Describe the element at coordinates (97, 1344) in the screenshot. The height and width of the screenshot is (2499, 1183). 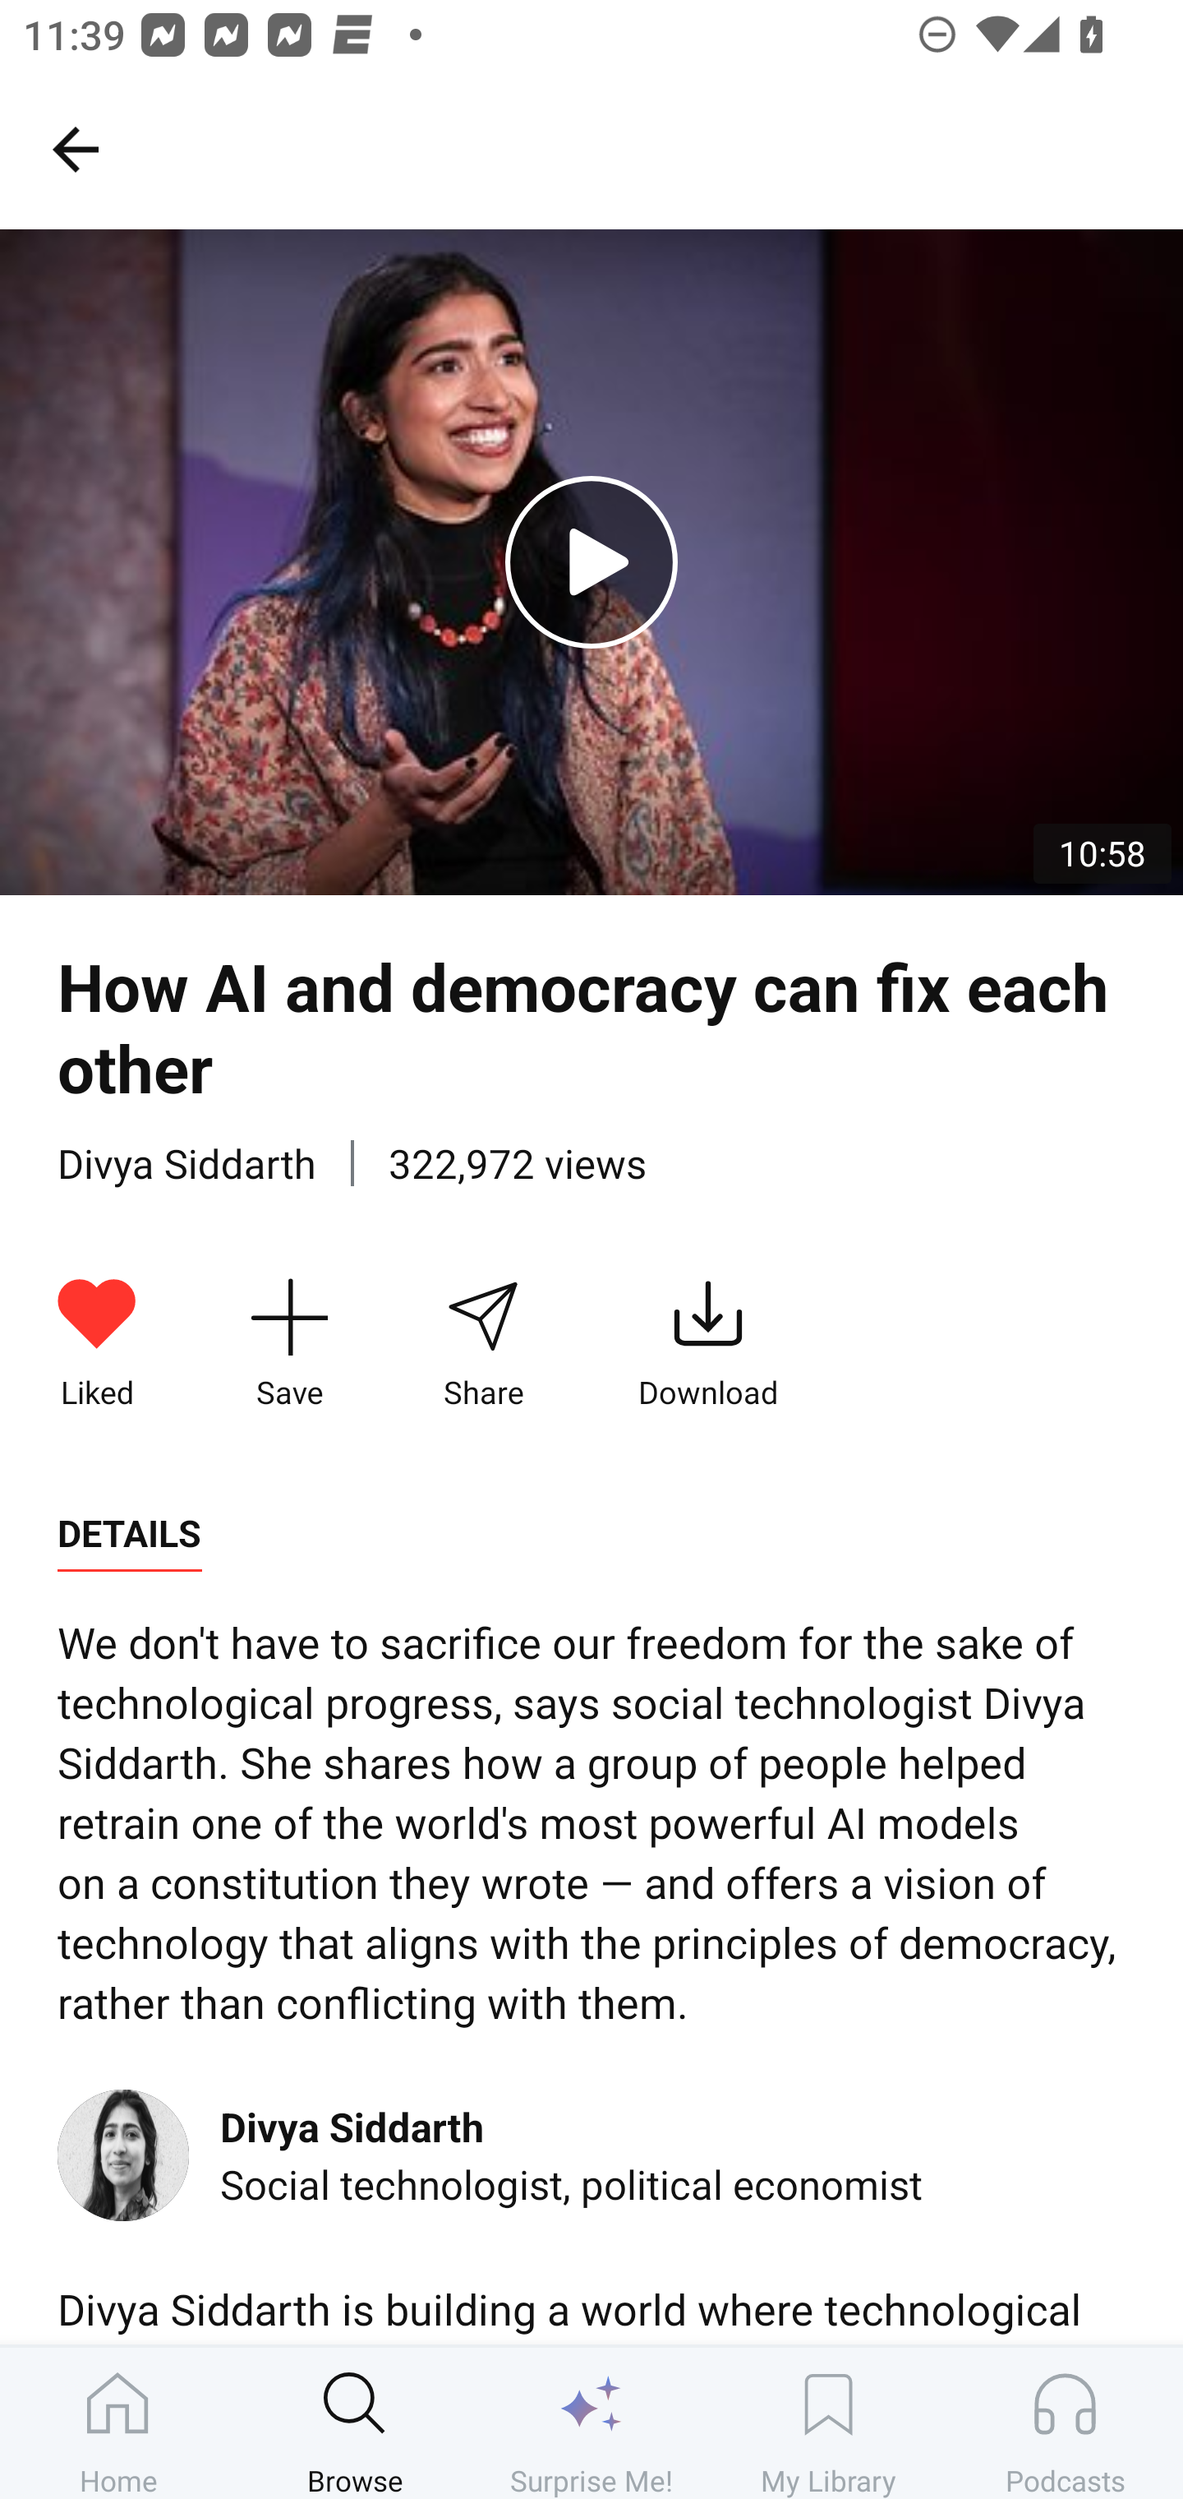
I see `Liked` at that location.